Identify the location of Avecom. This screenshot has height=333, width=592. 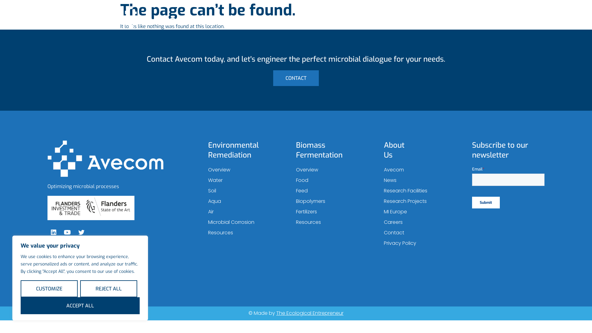
(420, 170).